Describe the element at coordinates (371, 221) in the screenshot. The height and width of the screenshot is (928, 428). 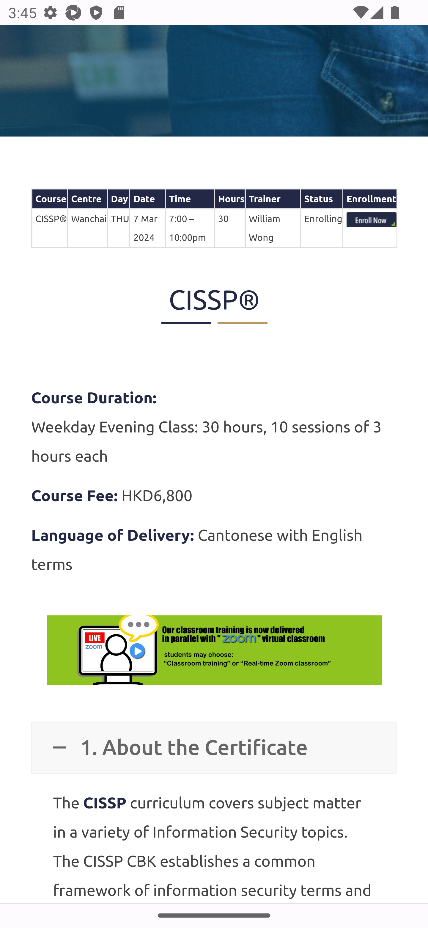
I see `index` at that location.